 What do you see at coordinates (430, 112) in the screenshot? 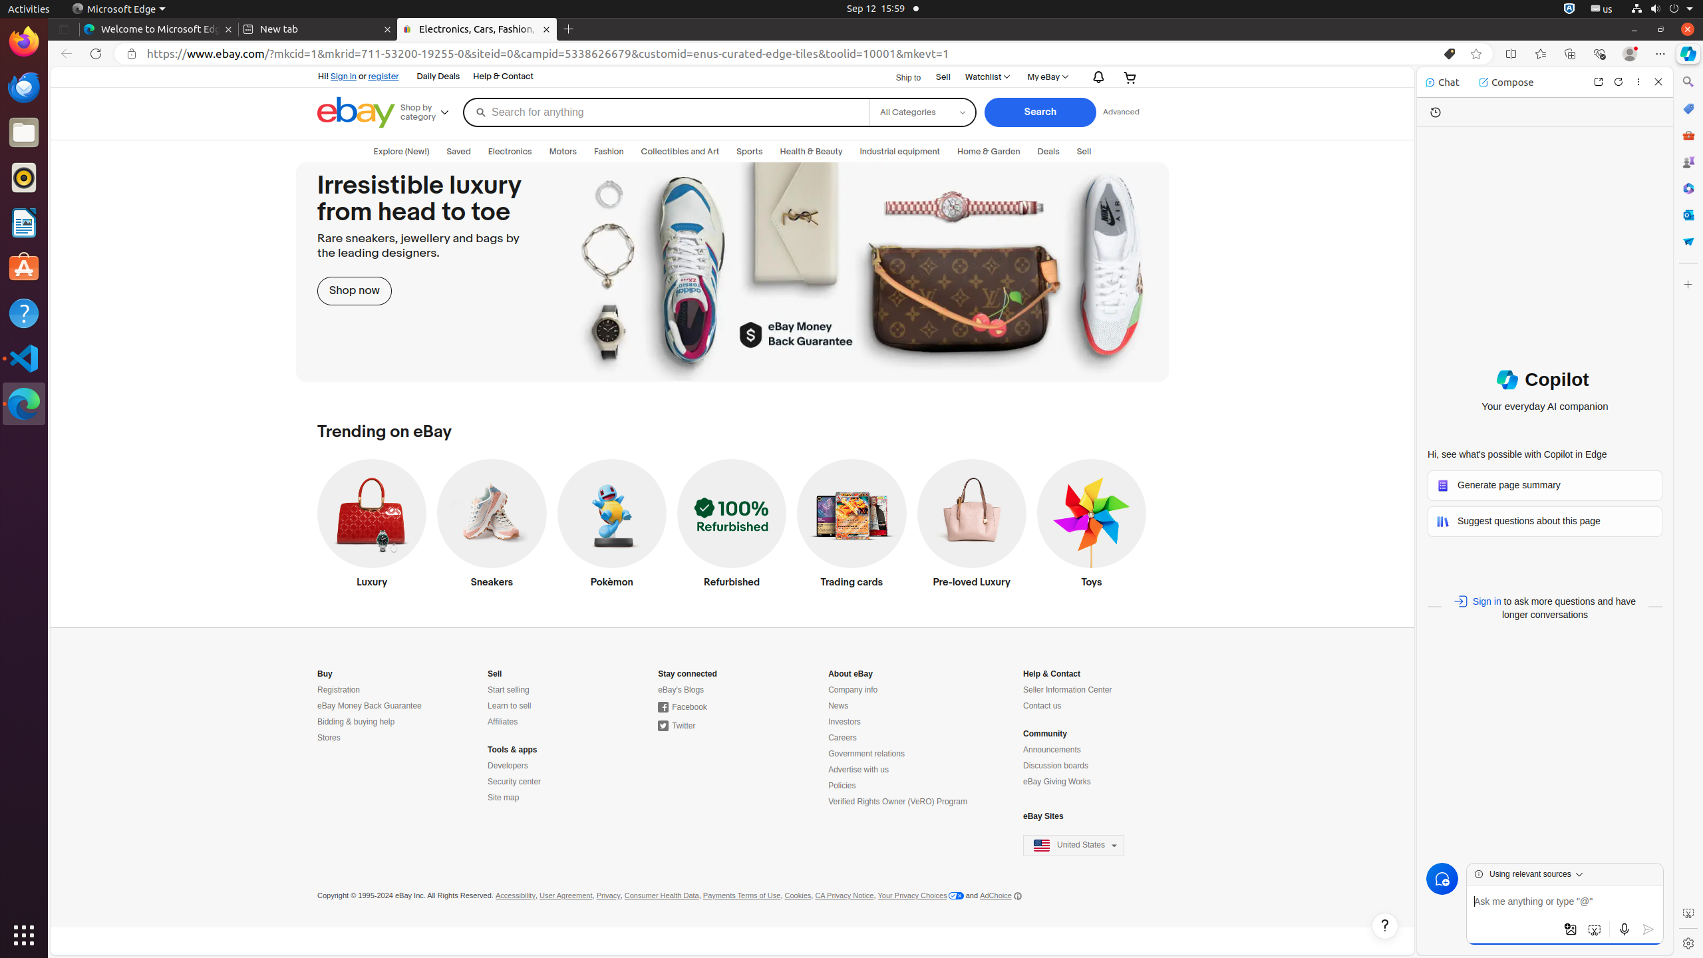
I see `Shop by category` at bounding box center [430, 112].